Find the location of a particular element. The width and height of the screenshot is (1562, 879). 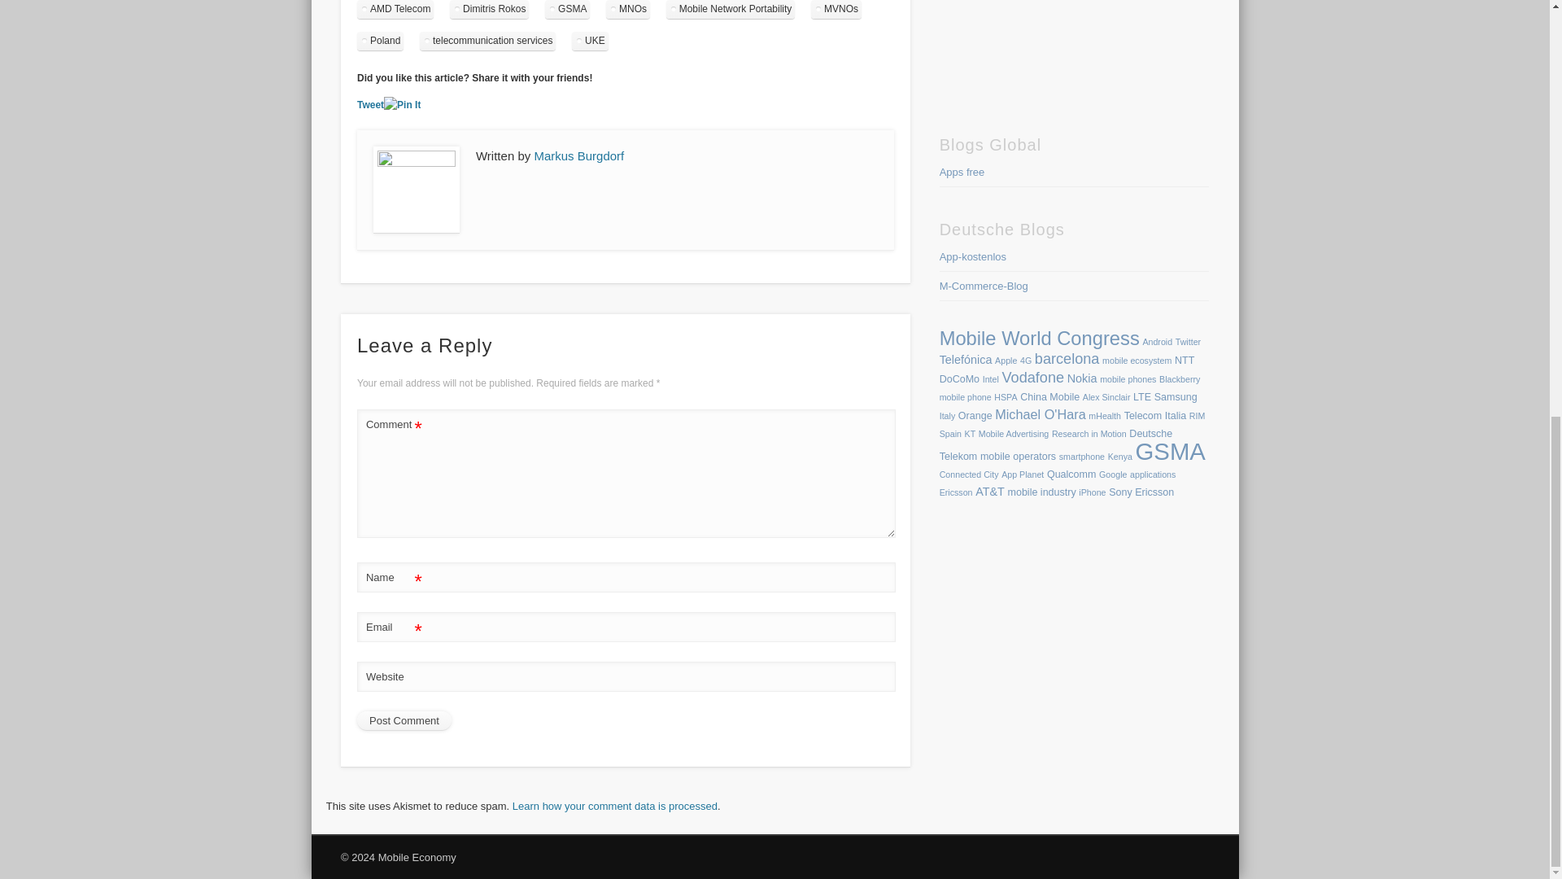

Android is located at coordinates (1157, 341).